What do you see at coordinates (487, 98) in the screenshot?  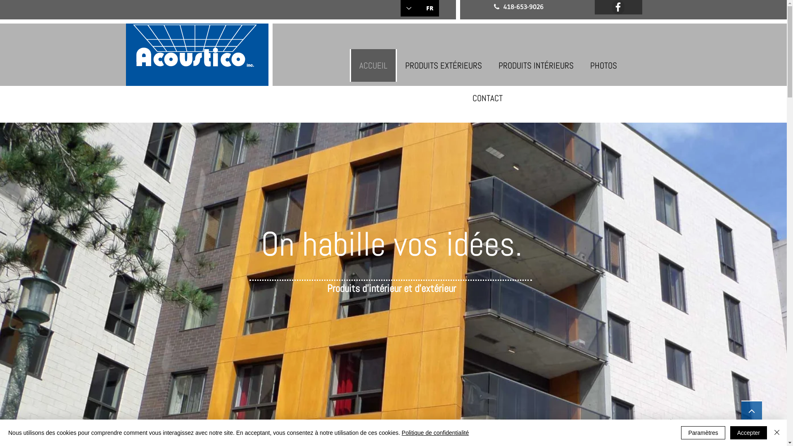 I see `CONTACT` at bounding box center [487, 98].